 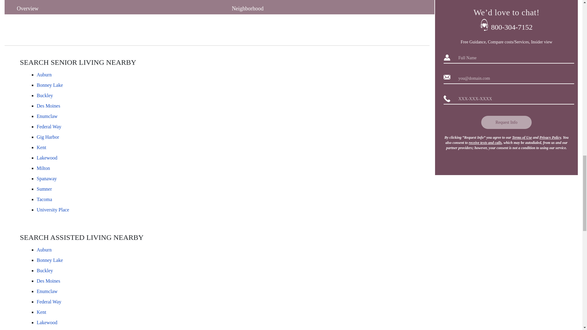 What do you see at coordinates (45, 95) in the screenshot?
I see `Buckley` at bounding box center [45, 95].